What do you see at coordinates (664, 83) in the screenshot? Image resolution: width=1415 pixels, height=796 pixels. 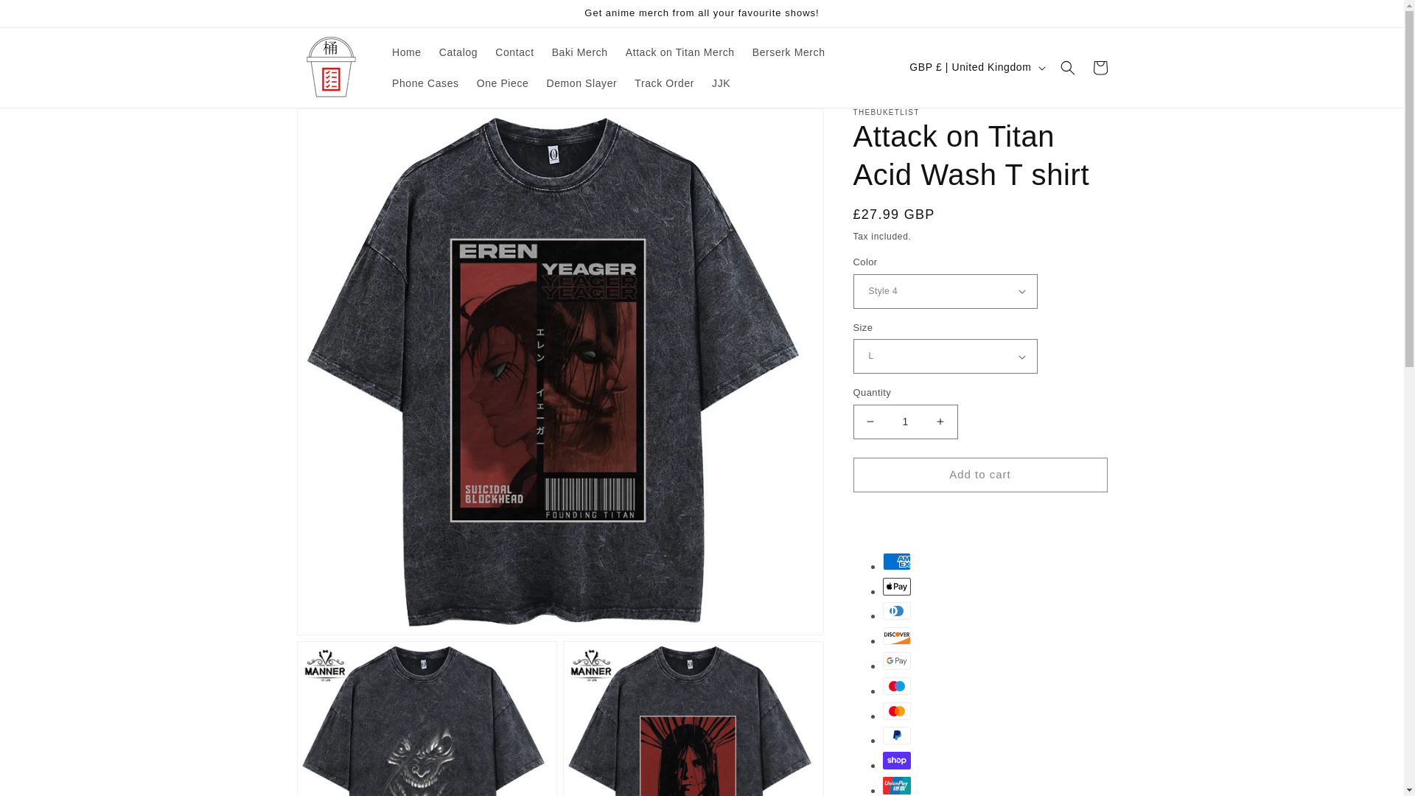 I see `Track Order` at bounding box center [664, 83].